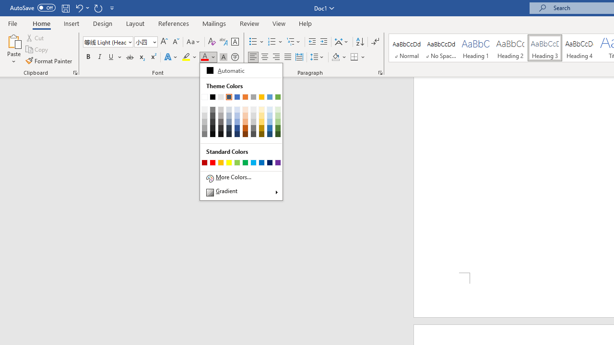  What do you see at coordinates (335, 57) in the screenshot?
I see `Shading RGB(0, 0, 0)` at bounding box center [335, 57].